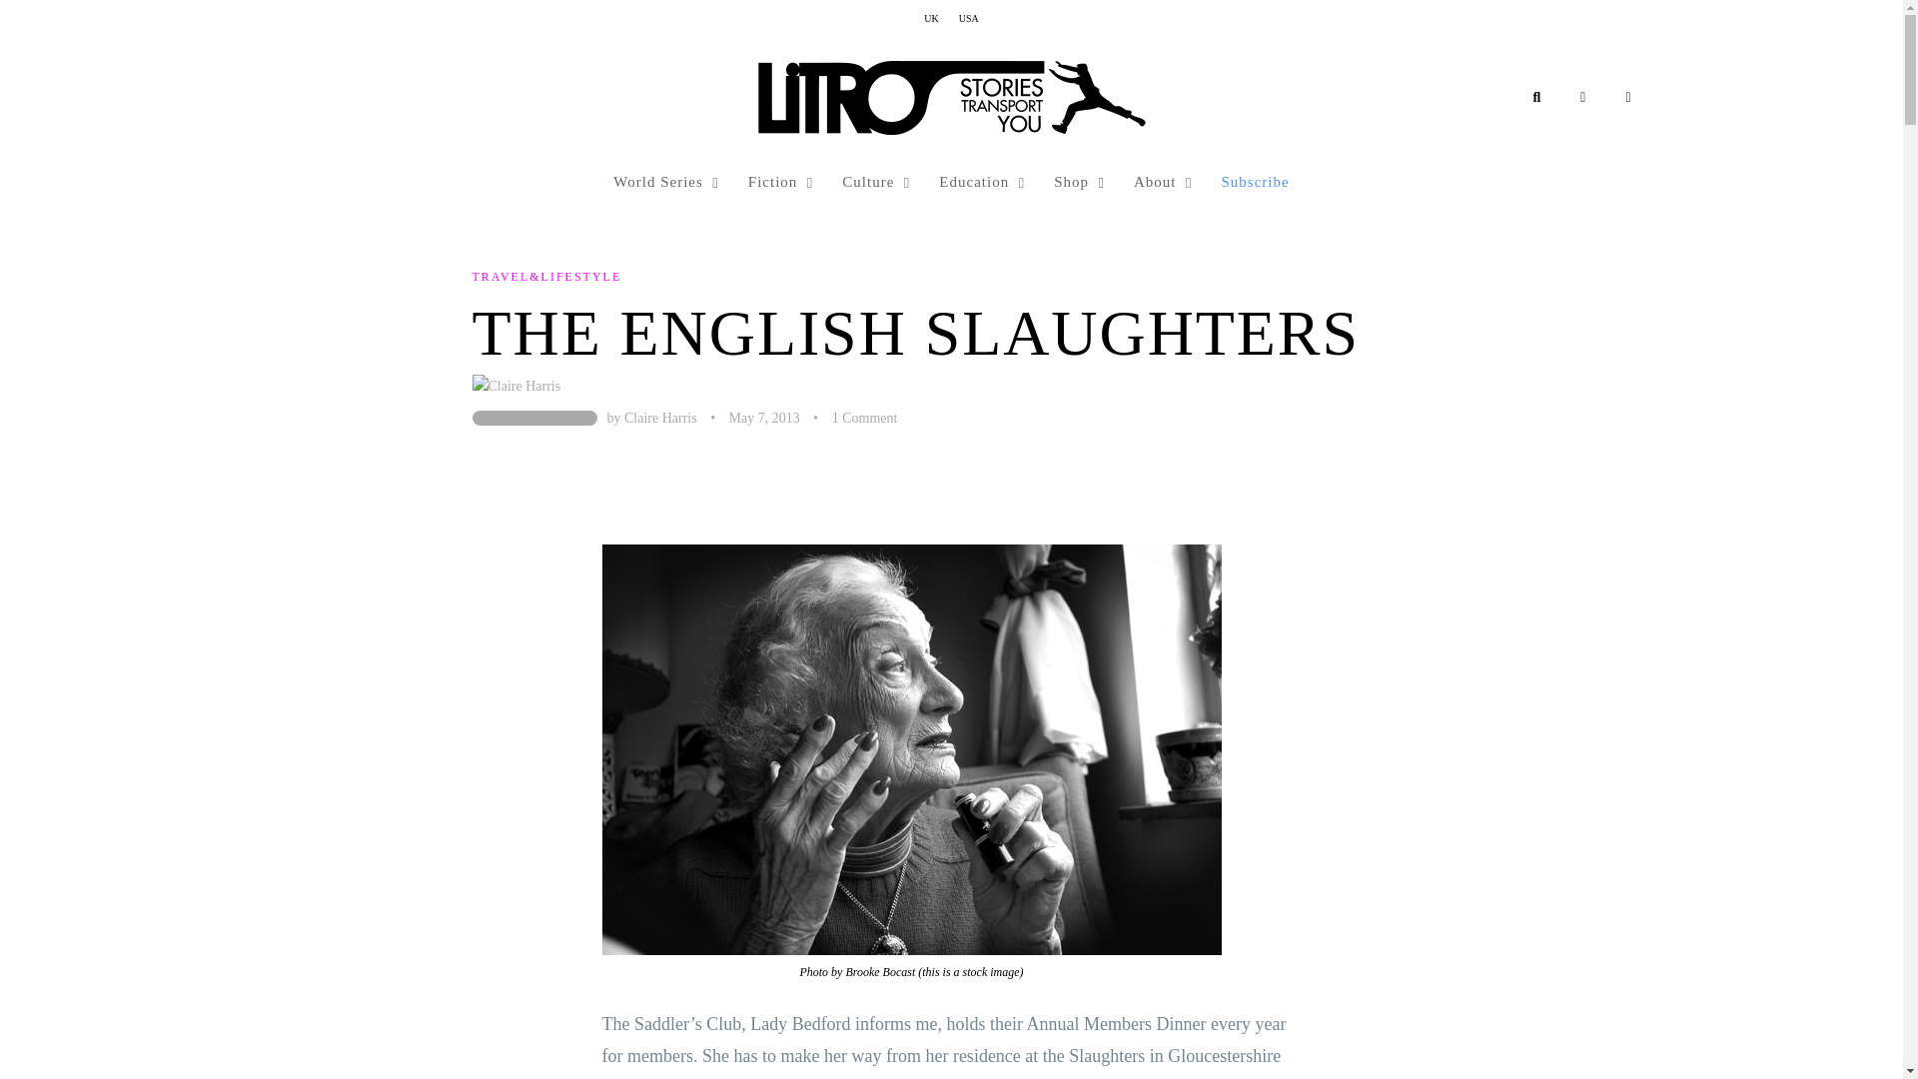 This screenshot has width=1918, height=1079. What do you see at coordinates (533, 418) in the screenshot?
I see `Posts by Claire Harris` at bounding box center [533, 418].